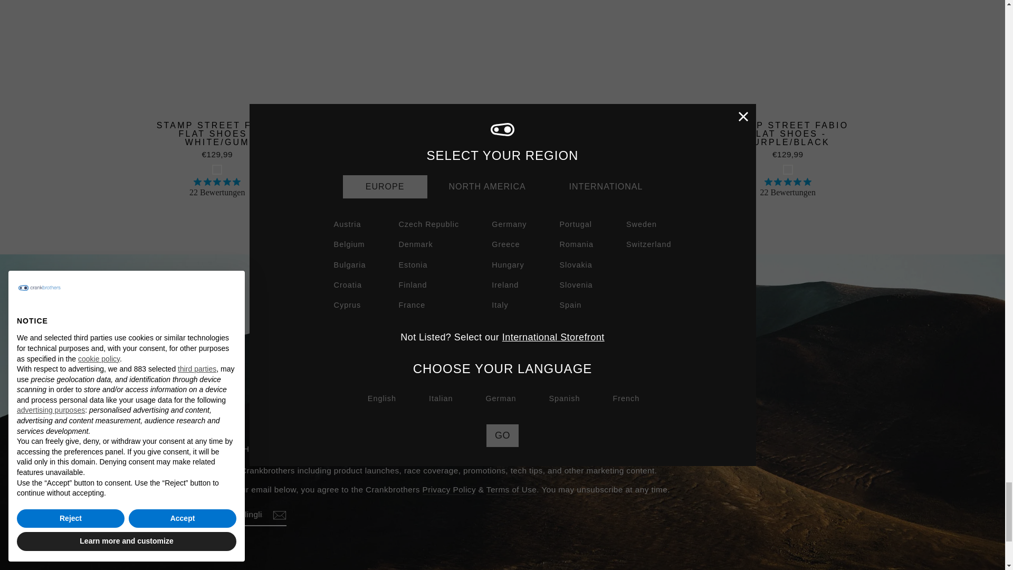 The image size is (1013, 570). I want to click on 22 Bewertungen, so click(407, 187).